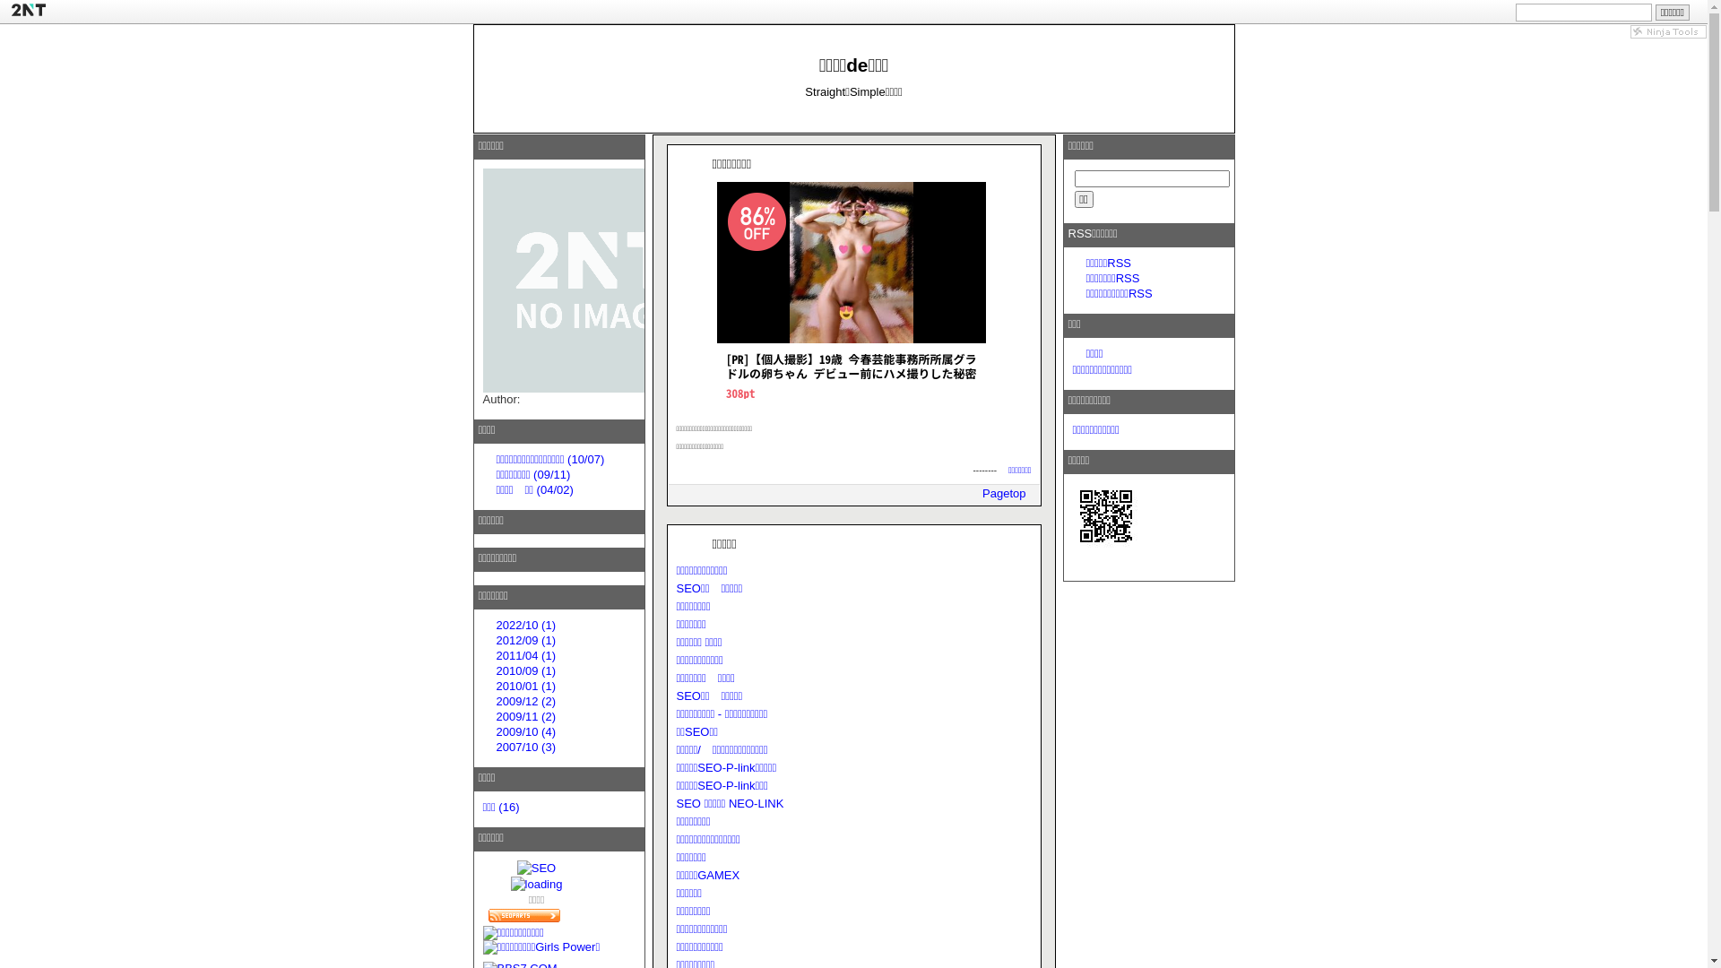 The height and width of the screenshot is (968, 1721). I want to click on Pagetop, so click(1004, 493).